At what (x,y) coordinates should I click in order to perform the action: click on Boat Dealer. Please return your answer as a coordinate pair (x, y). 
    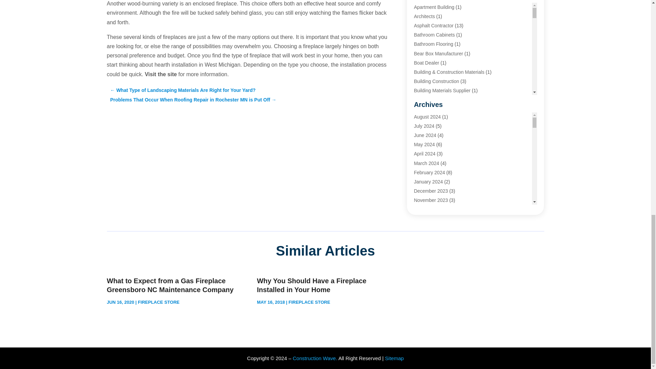
    Looking at the image, I should click on (426, 63).